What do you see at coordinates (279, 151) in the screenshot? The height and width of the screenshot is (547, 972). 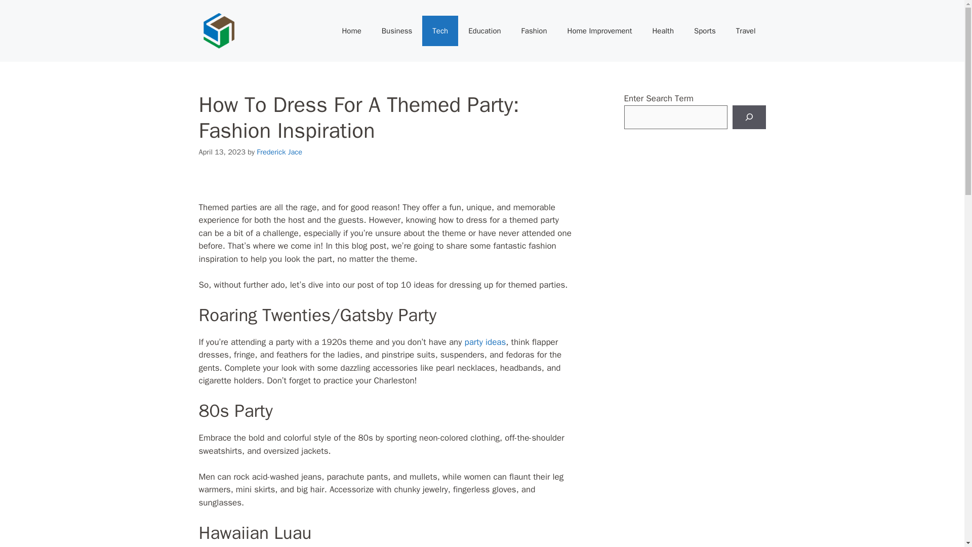 I see `View all posts by Frederick Jace` at bounding box center [279, 151].